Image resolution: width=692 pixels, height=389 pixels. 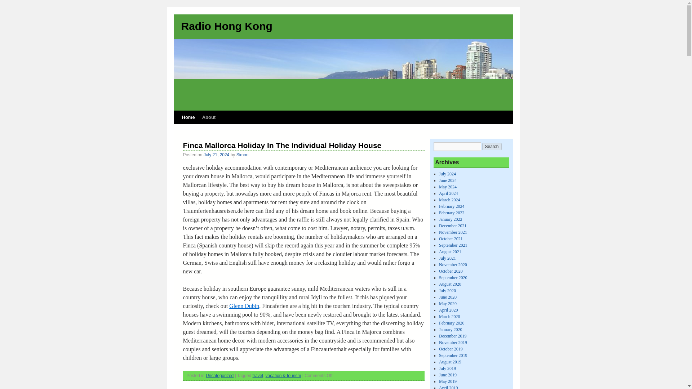 I want to click on Simon, so click(x=242, y=155).